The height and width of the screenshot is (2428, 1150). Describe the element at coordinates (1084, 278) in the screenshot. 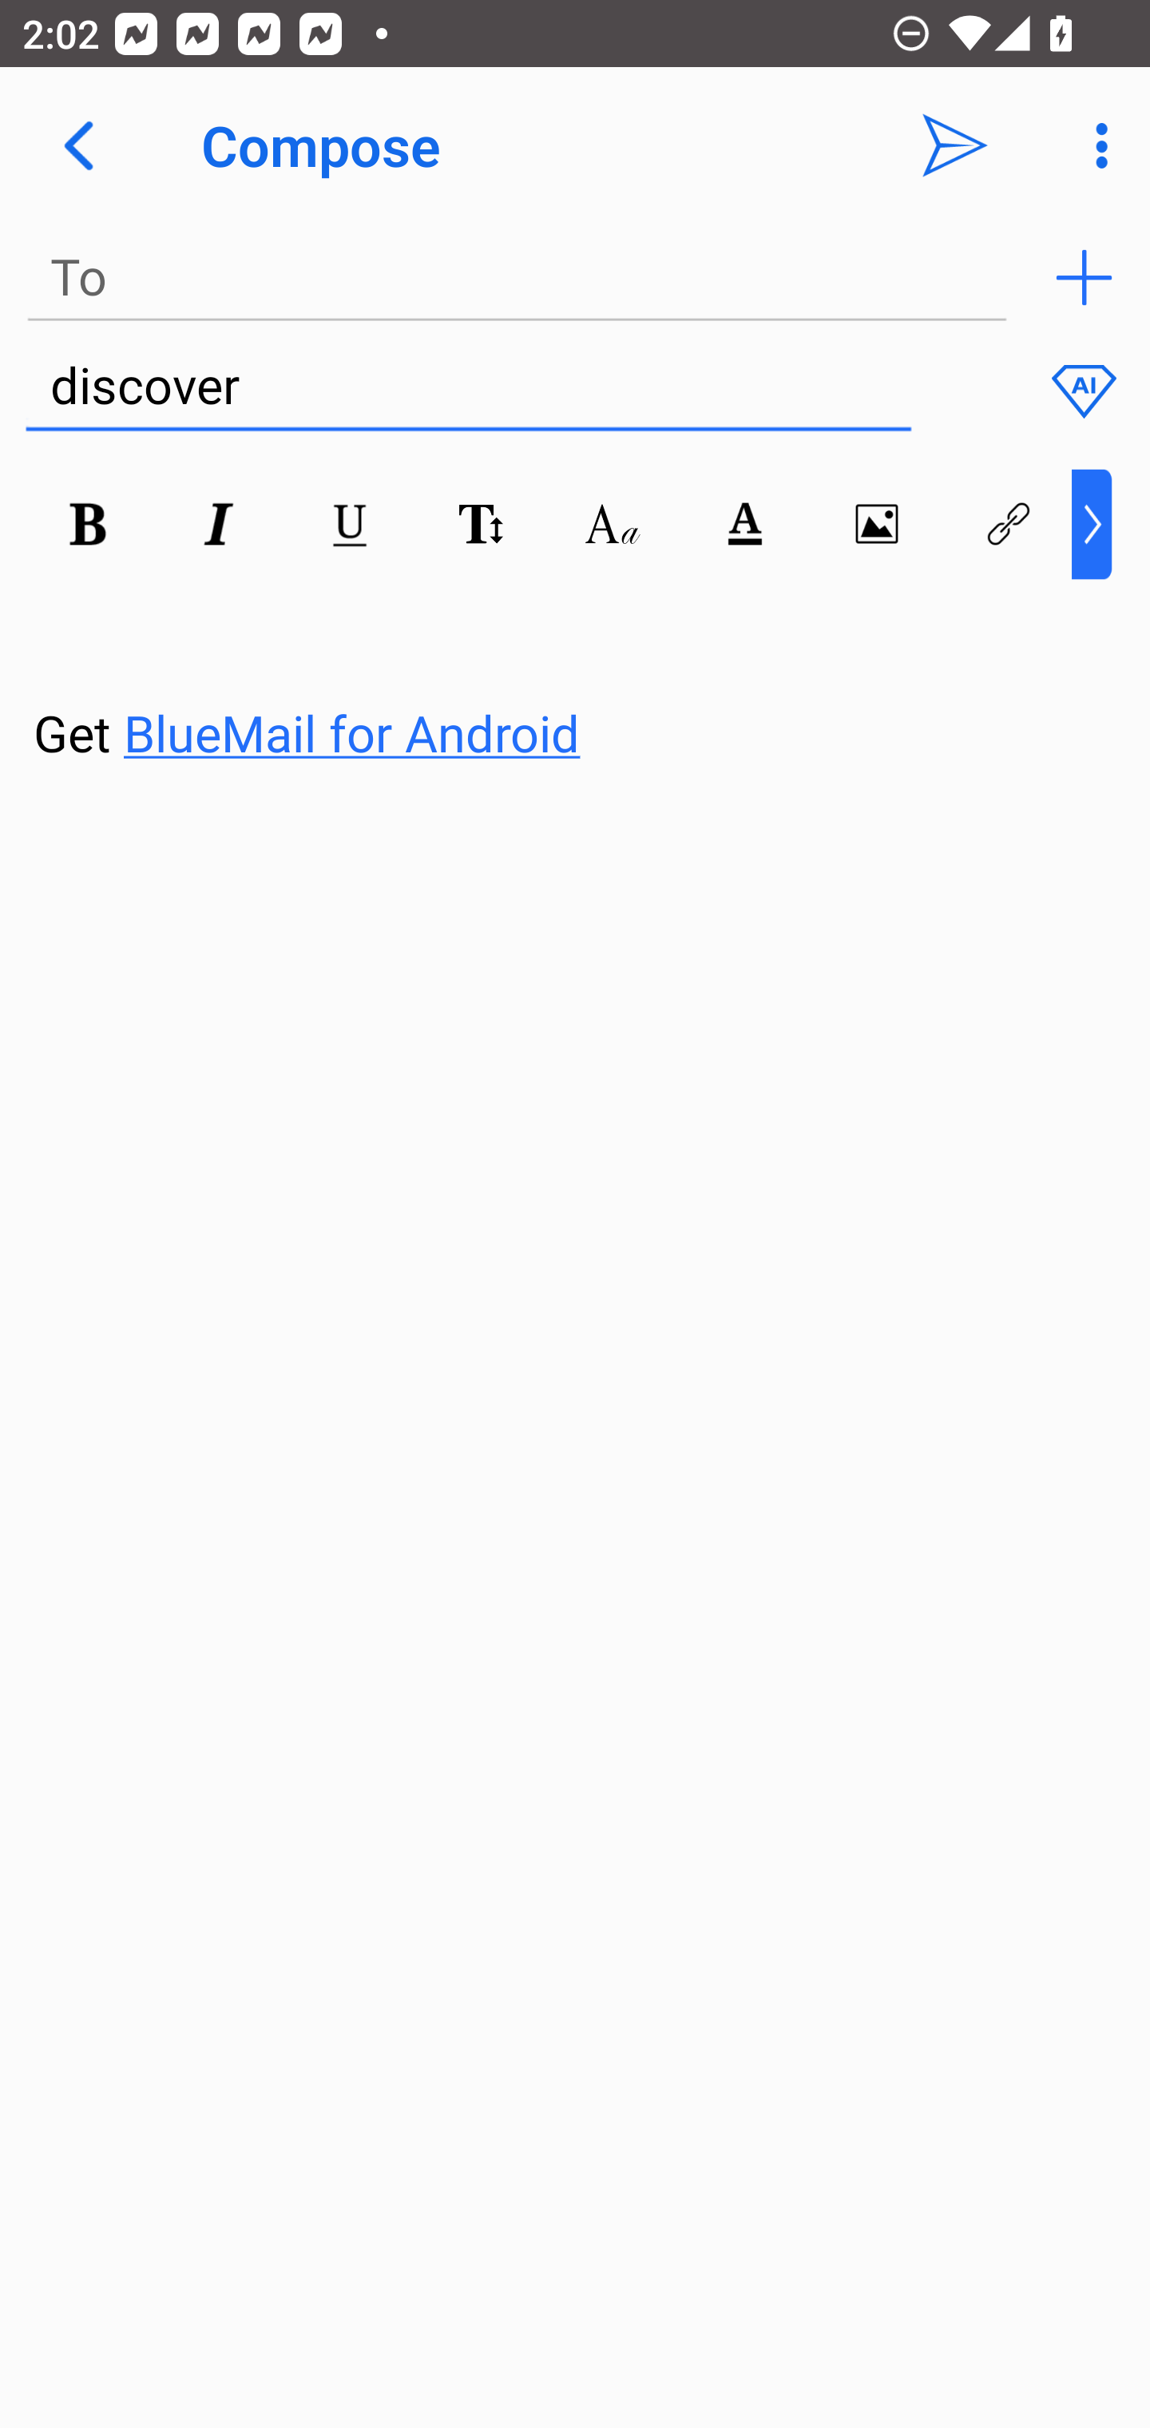

I see `Add recipient (To)` at that location.